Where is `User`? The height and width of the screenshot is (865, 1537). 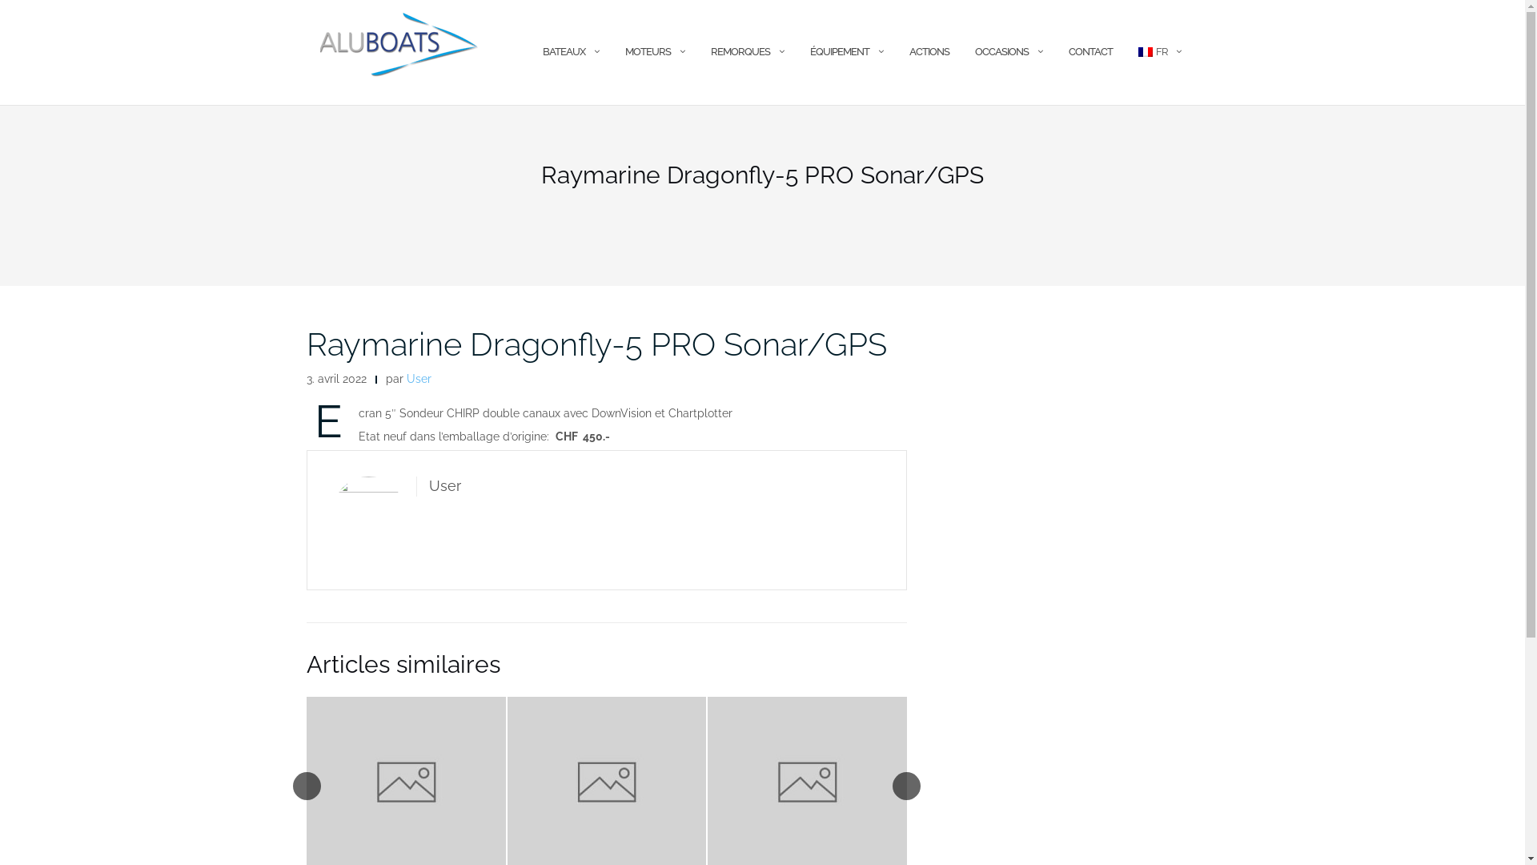 User is located at coordinates (419, 379).